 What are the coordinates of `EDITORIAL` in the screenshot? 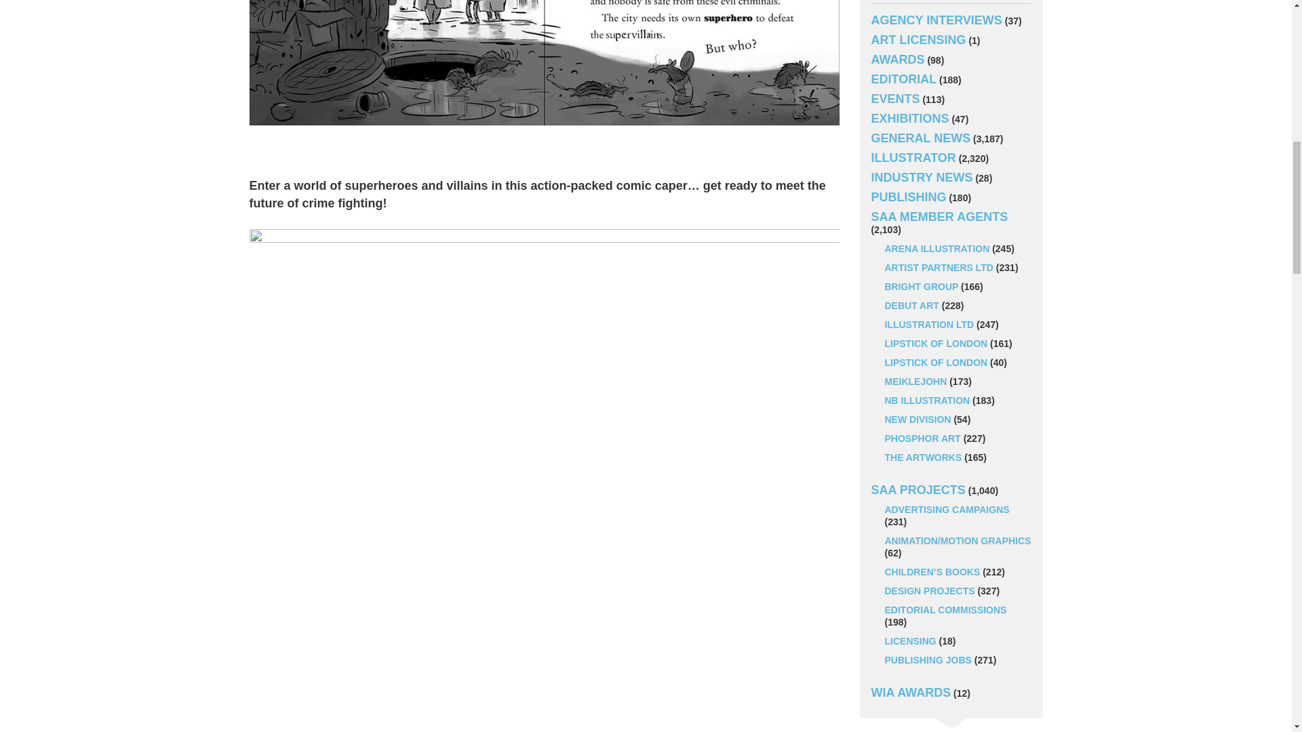 It's located at (903, 79).